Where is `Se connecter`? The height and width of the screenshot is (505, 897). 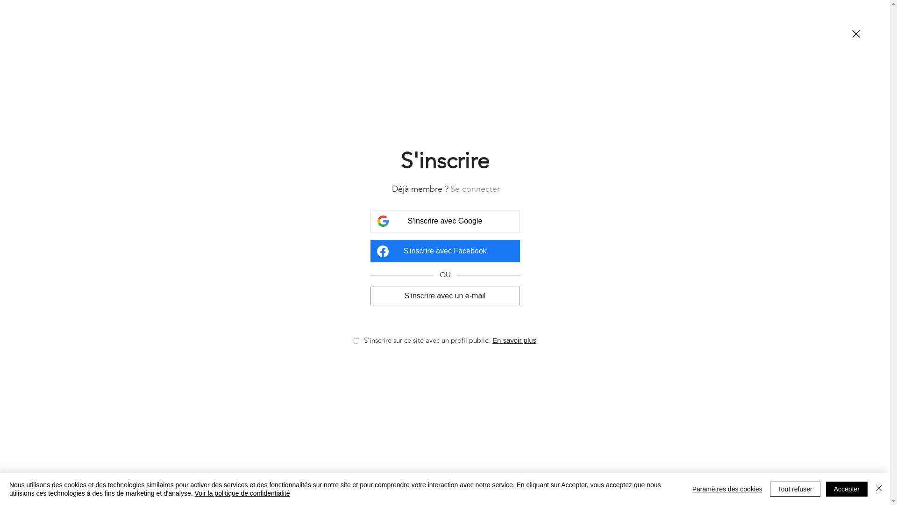
Se connecter is located at coordinates (475, 189).